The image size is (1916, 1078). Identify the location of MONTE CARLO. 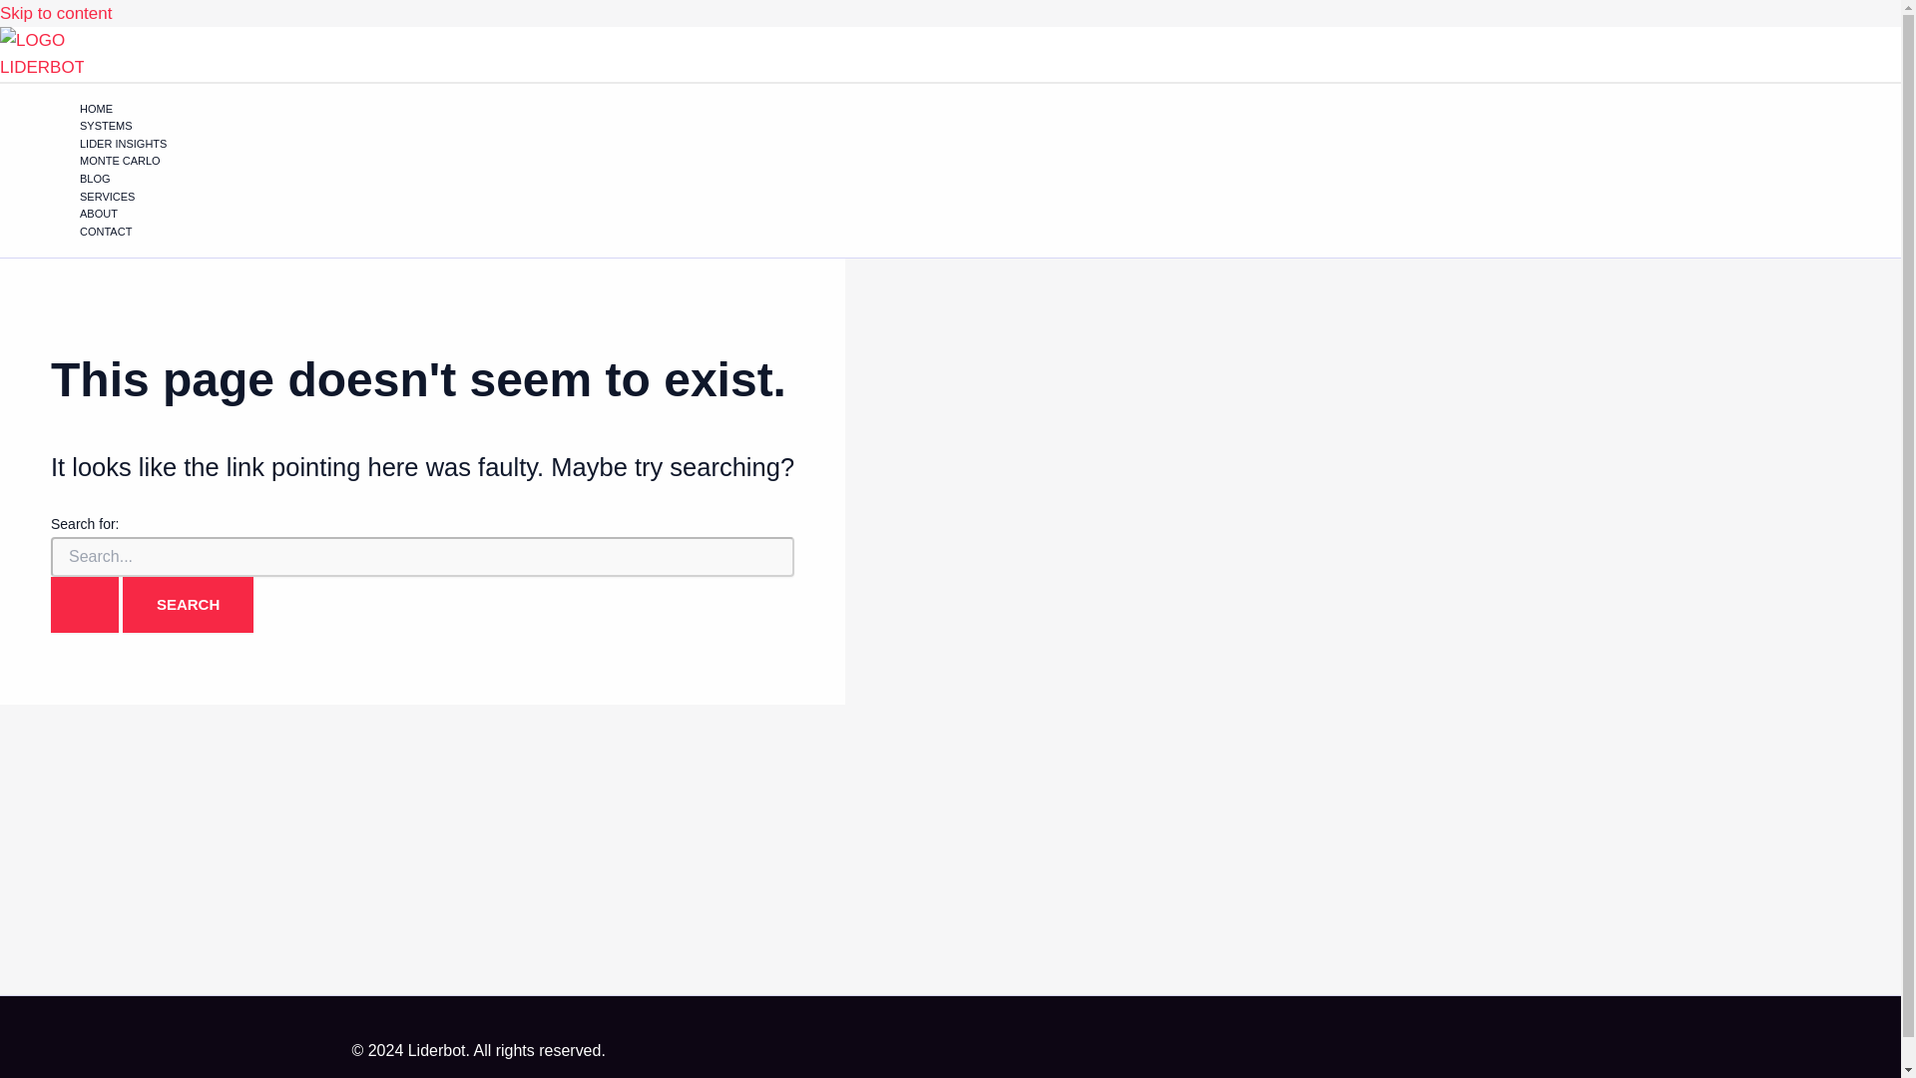
(140, 162).